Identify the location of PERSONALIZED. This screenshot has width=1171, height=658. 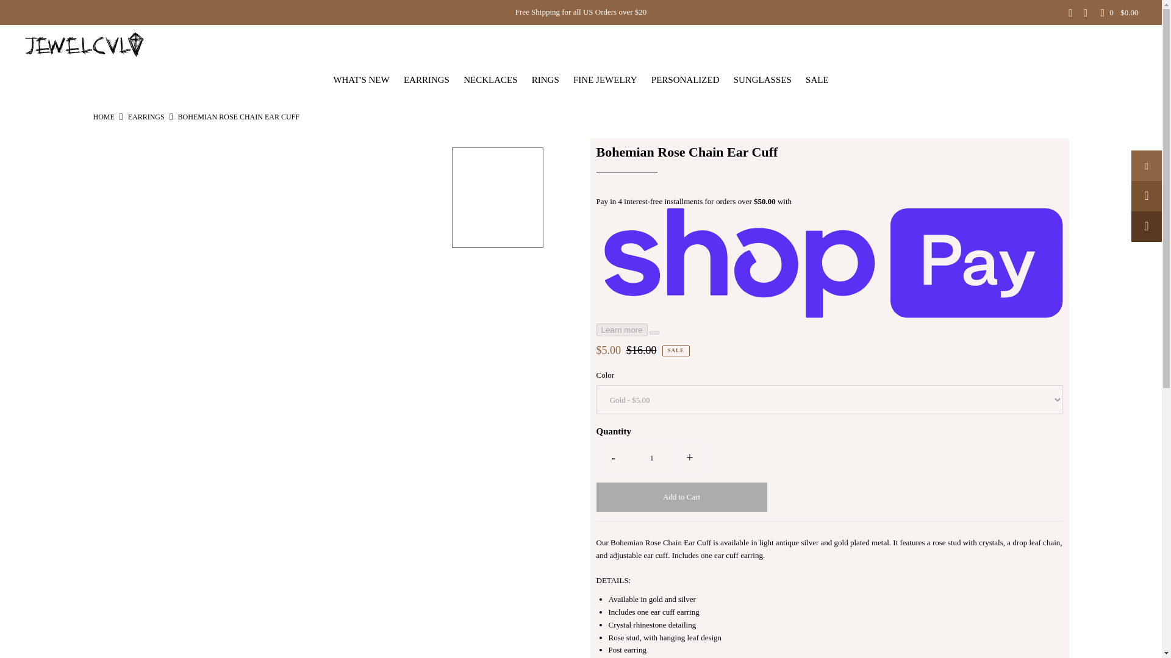
(686, 80).